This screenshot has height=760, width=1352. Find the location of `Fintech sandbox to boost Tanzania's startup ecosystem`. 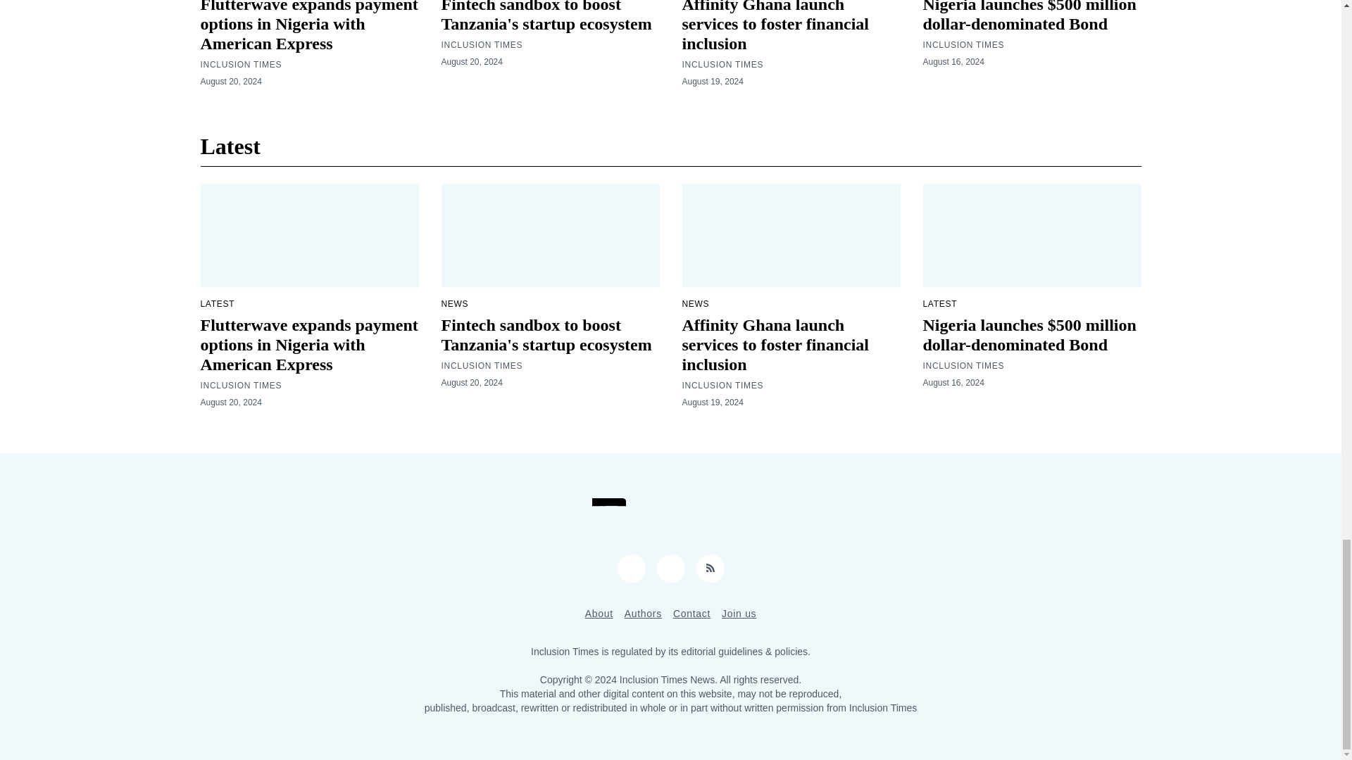

Fintech sandbox to boost Tanzania's startup ecosystem is located at coordinates (546, 17).